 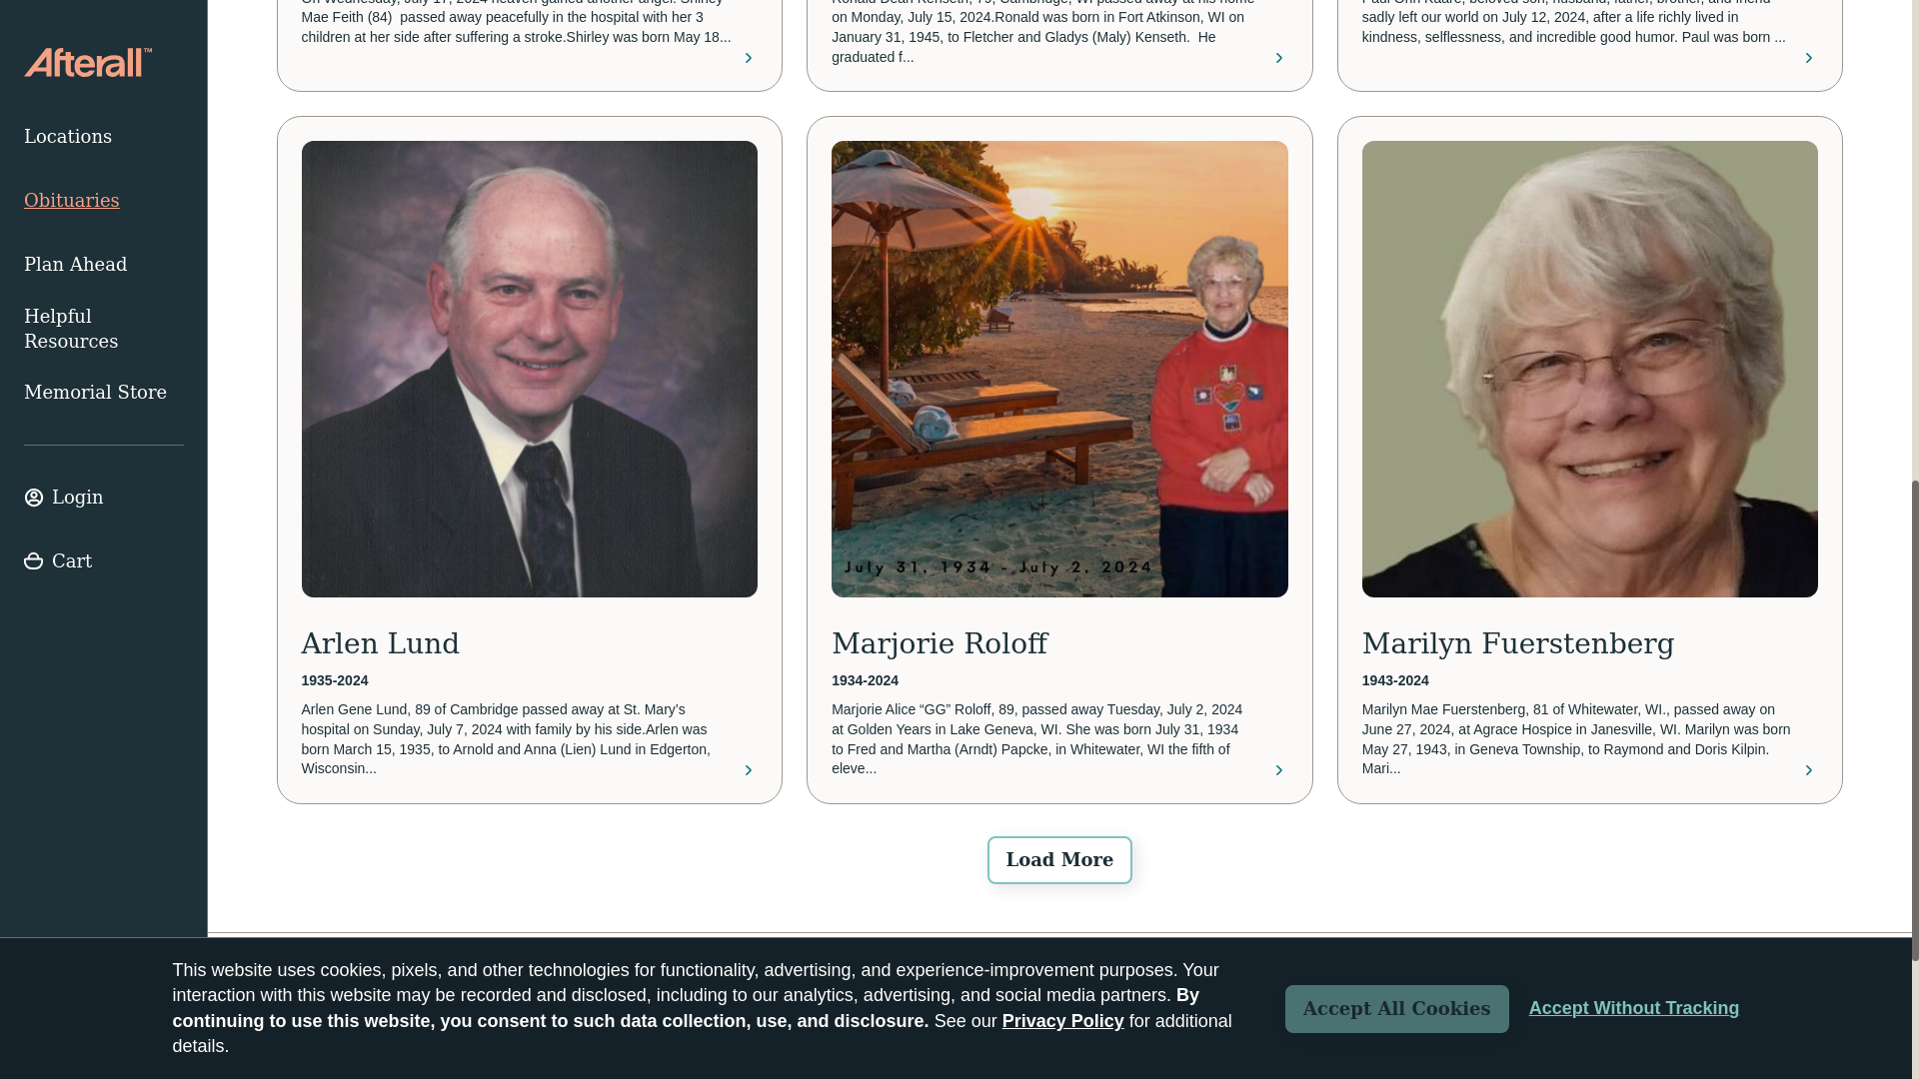 What do you see at coordinates (1059, 859) in the screenshot?
I see `Load More` at bounding box center [1059, 859].